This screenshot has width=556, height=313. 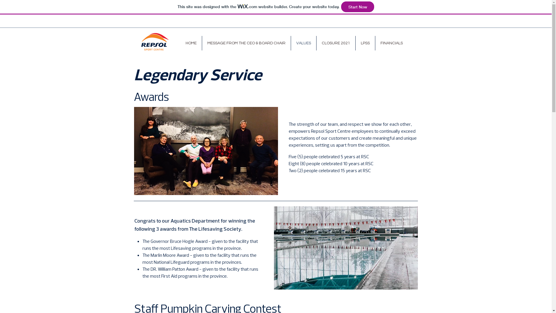 I want to click on CLOSURE 2021, so click(x=336, y=43).